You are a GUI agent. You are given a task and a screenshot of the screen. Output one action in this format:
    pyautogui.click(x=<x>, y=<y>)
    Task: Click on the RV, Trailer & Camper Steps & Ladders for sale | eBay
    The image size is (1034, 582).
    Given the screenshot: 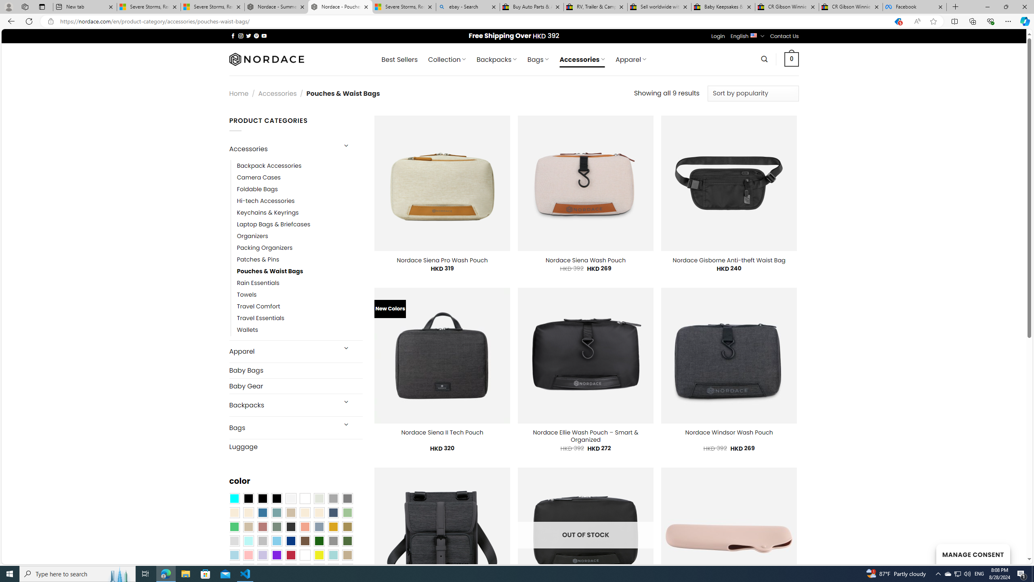 What is the action you would take?
    pyautogui.click(x=595, y=7)
    